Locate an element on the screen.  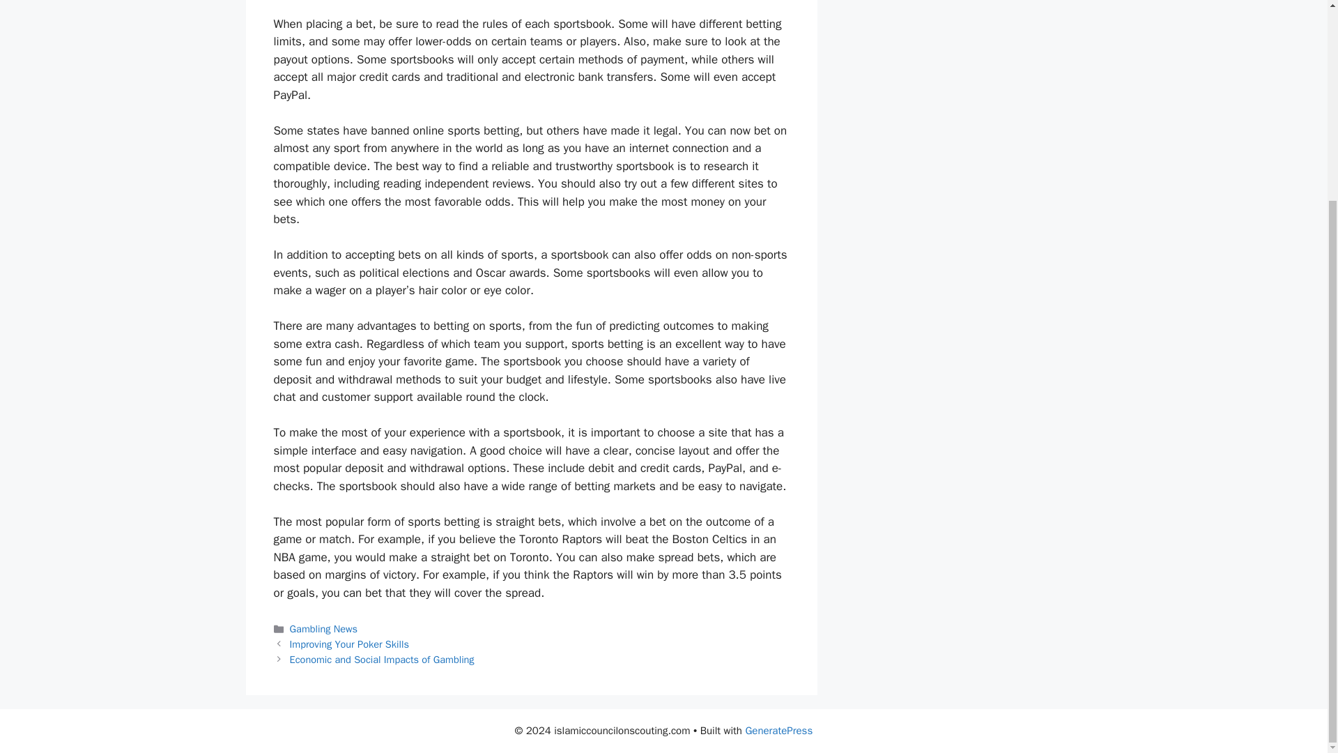
Improving Your Poker Skills is located at coordinates (350, 644).